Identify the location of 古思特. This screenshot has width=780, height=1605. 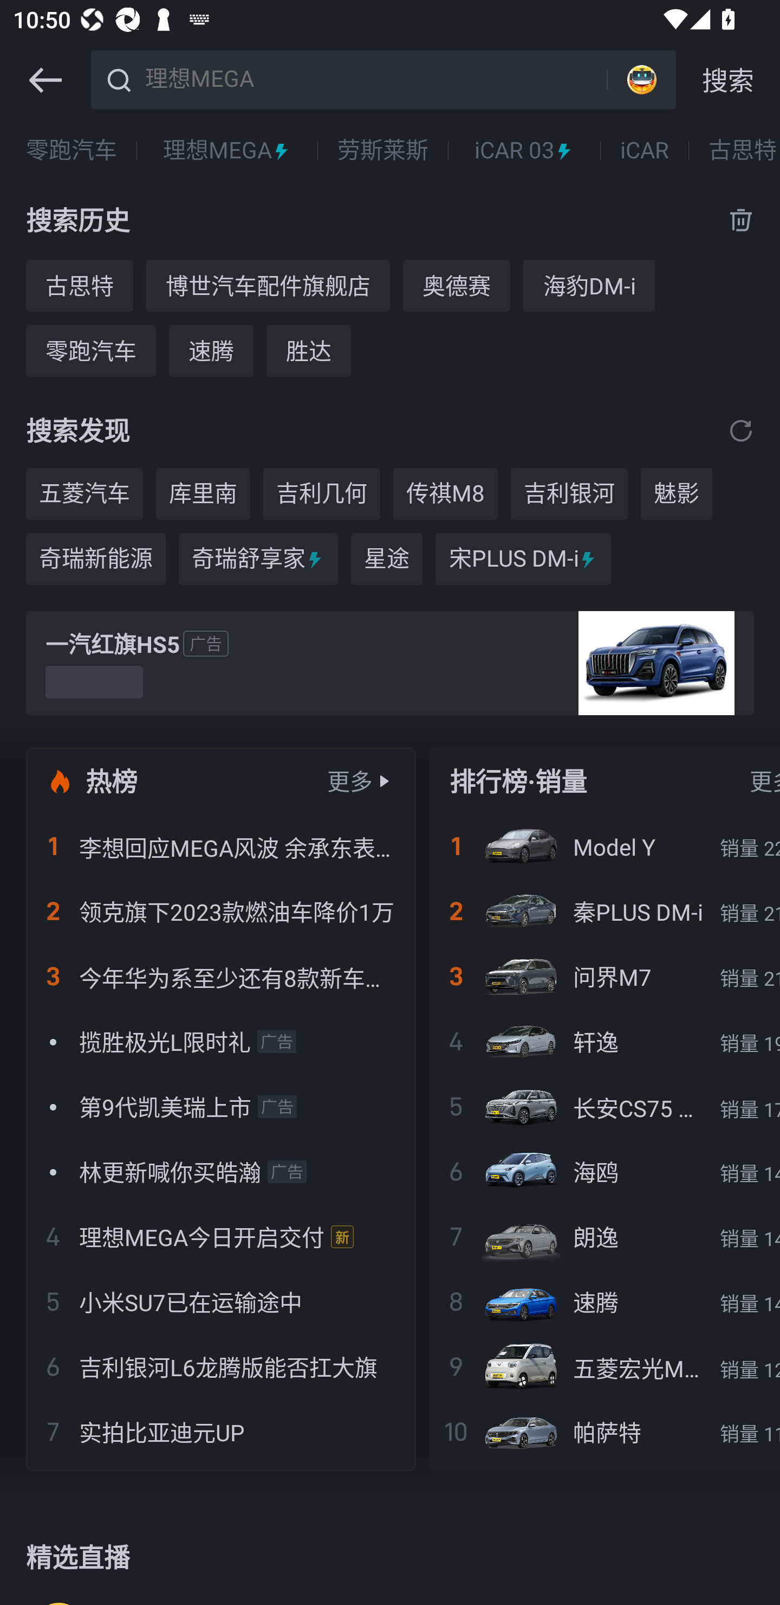
(79, 285).